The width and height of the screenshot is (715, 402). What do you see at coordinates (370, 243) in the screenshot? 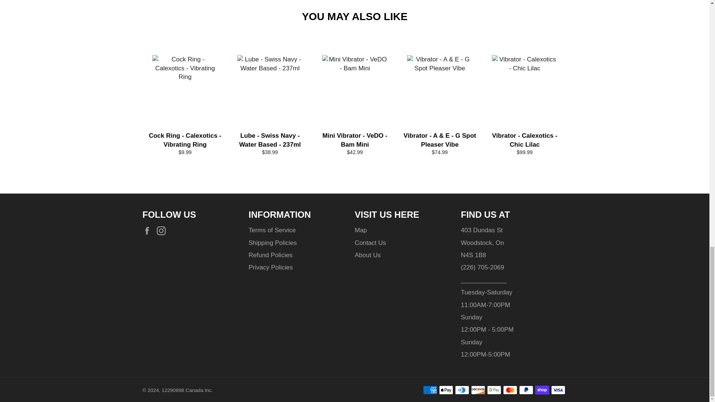
I see `Contact Us` at bounding box center [370, 243].